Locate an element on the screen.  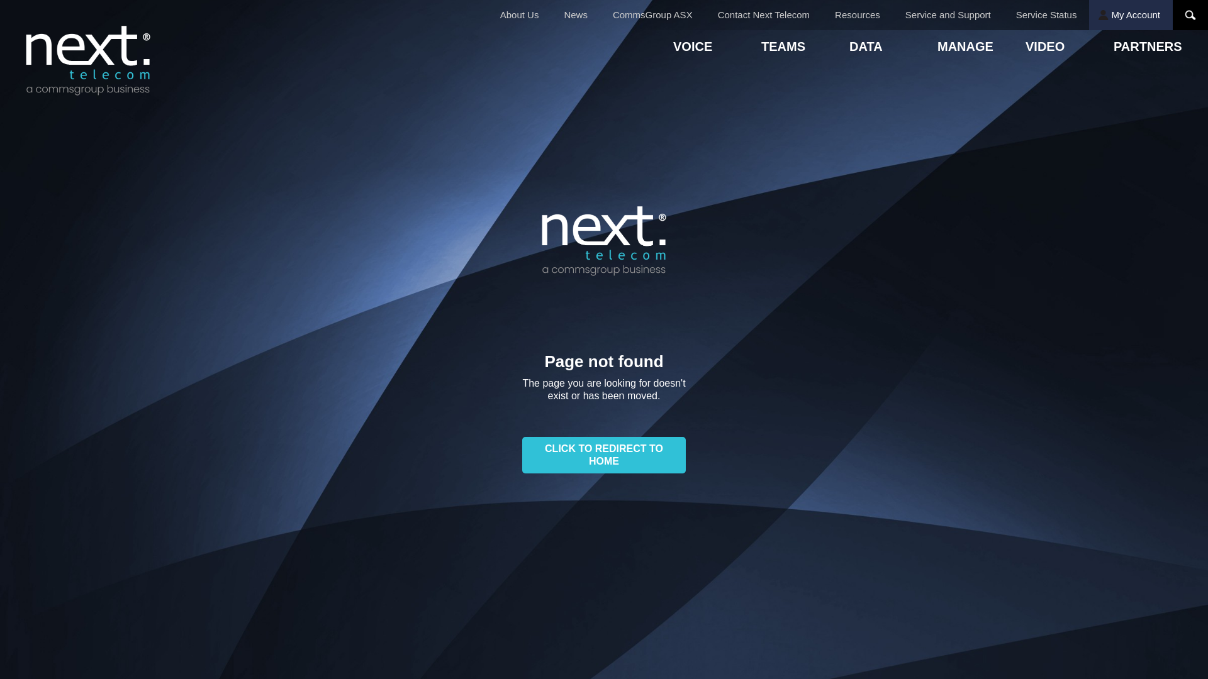
CommsGroup ASX is located at coordinates (653, 15).